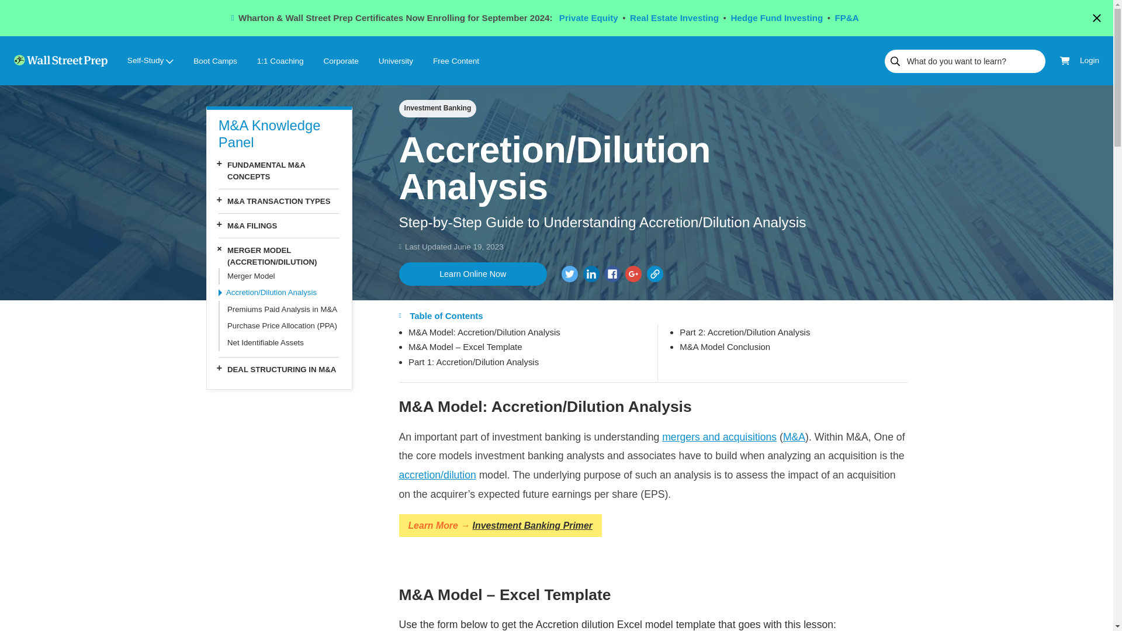  I want to click on Hedge Fund Investing, so click(776, 18).